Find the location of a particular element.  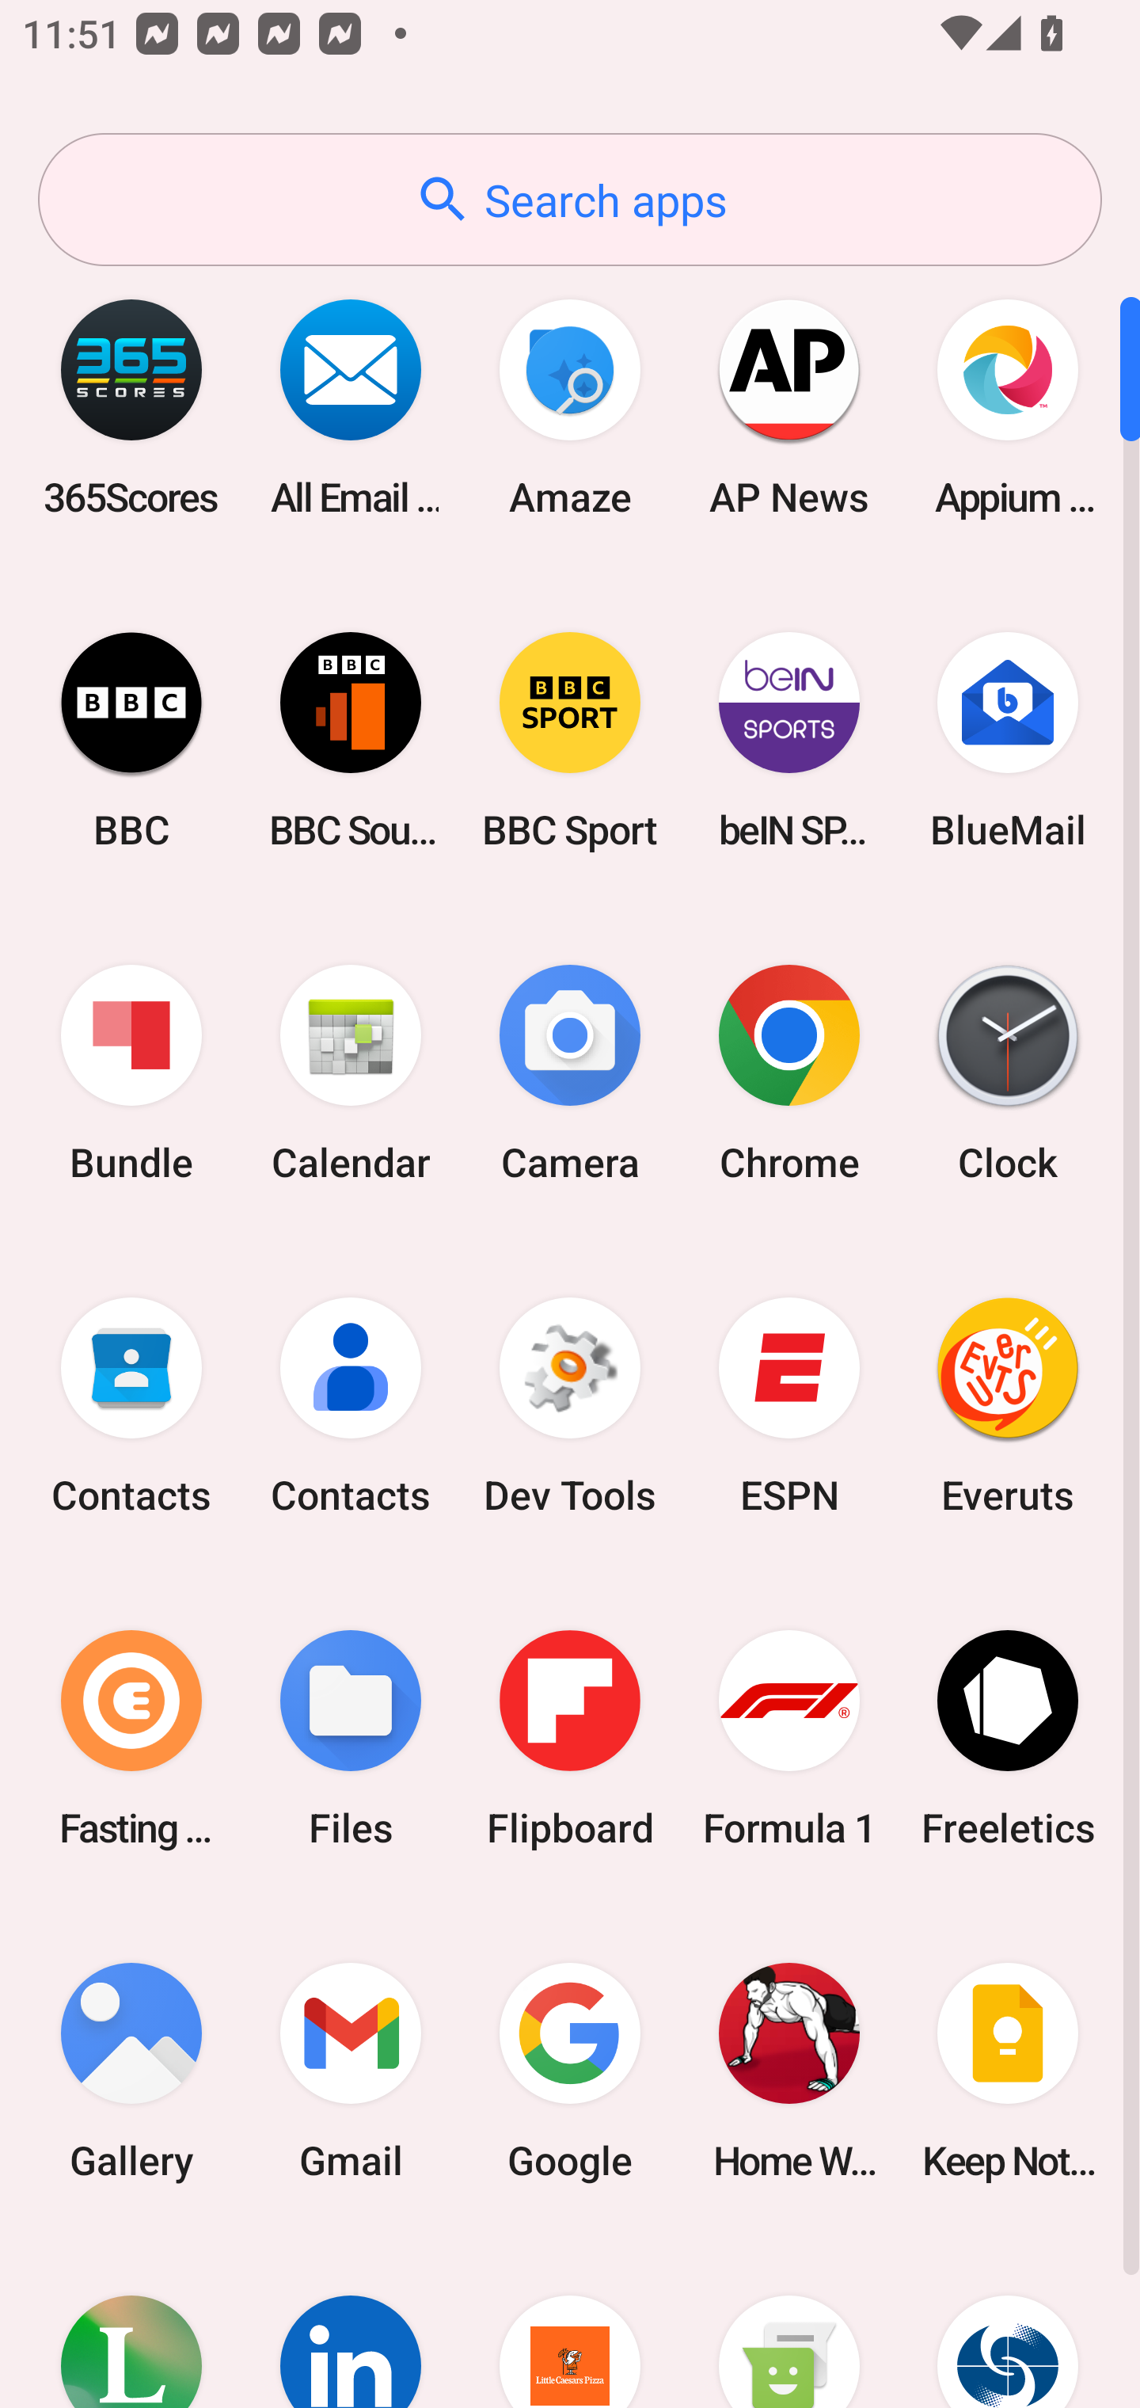

Contacts is located at coordinates (131, 1406).